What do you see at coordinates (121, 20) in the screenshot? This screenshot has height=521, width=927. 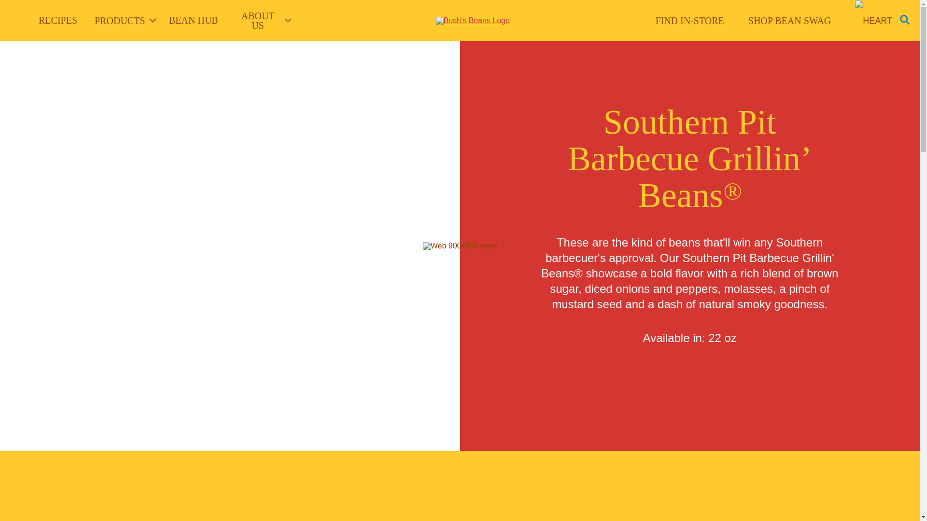 I see `PRODUCTS` at bounding box center [121, 20].